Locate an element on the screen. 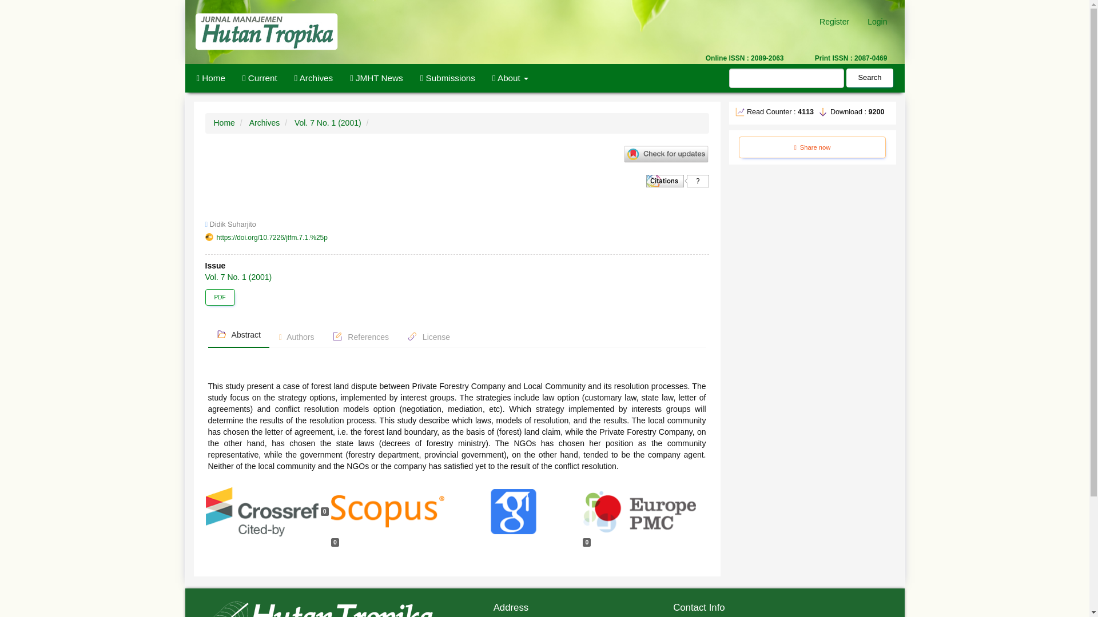  Home is located at coordinates (224, 122).